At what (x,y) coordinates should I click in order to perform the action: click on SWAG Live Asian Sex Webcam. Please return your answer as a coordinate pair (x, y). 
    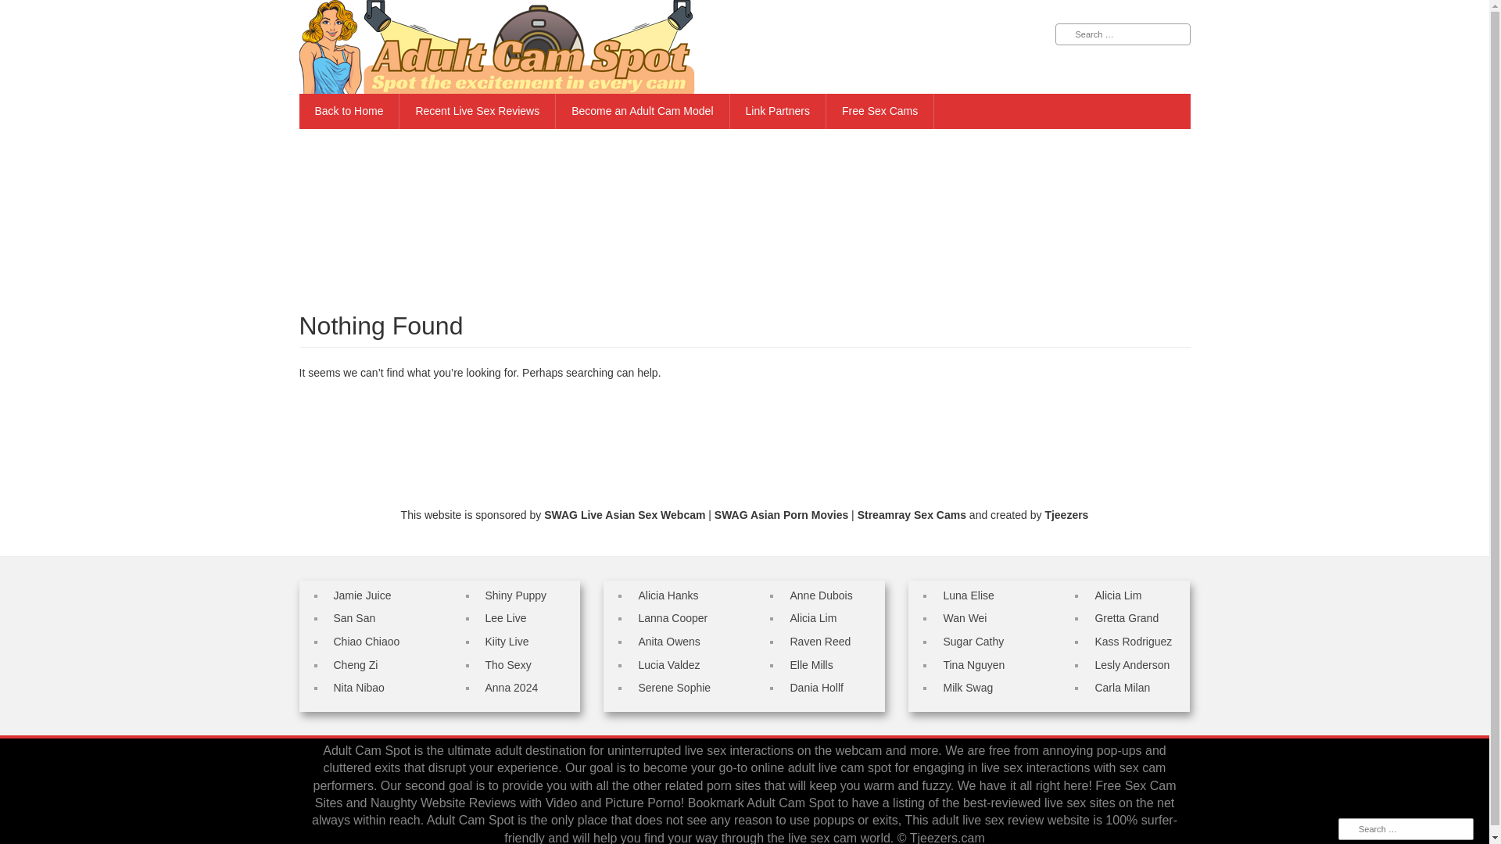
    Looking at the image, I should click on (624, 515).